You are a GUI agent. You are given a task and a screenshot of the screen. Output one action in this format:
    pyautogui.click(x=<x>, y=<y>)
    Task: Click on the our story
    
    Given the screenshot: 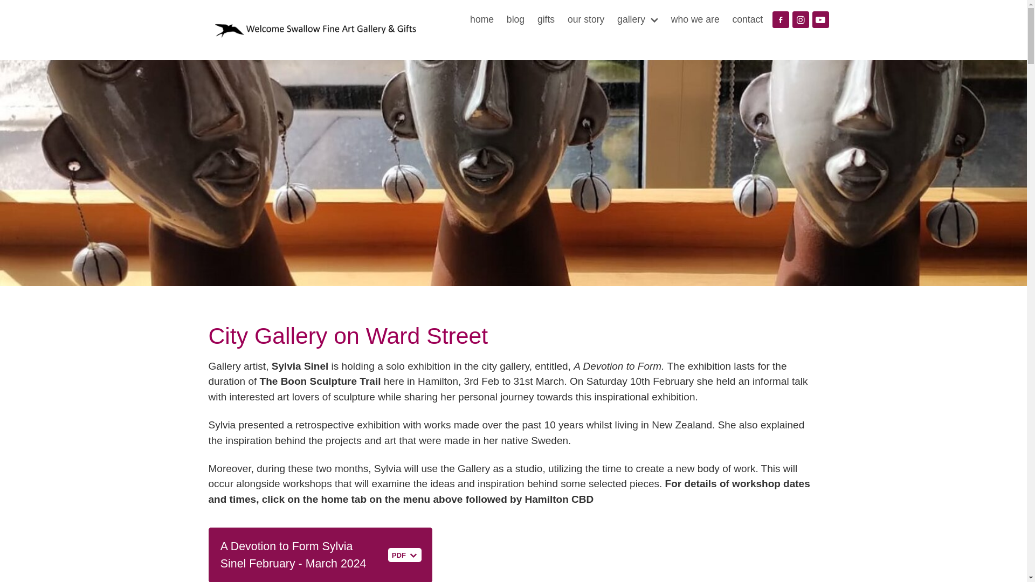 What is the action you would take?
    pyautogui.click(x=585, y=19)
    